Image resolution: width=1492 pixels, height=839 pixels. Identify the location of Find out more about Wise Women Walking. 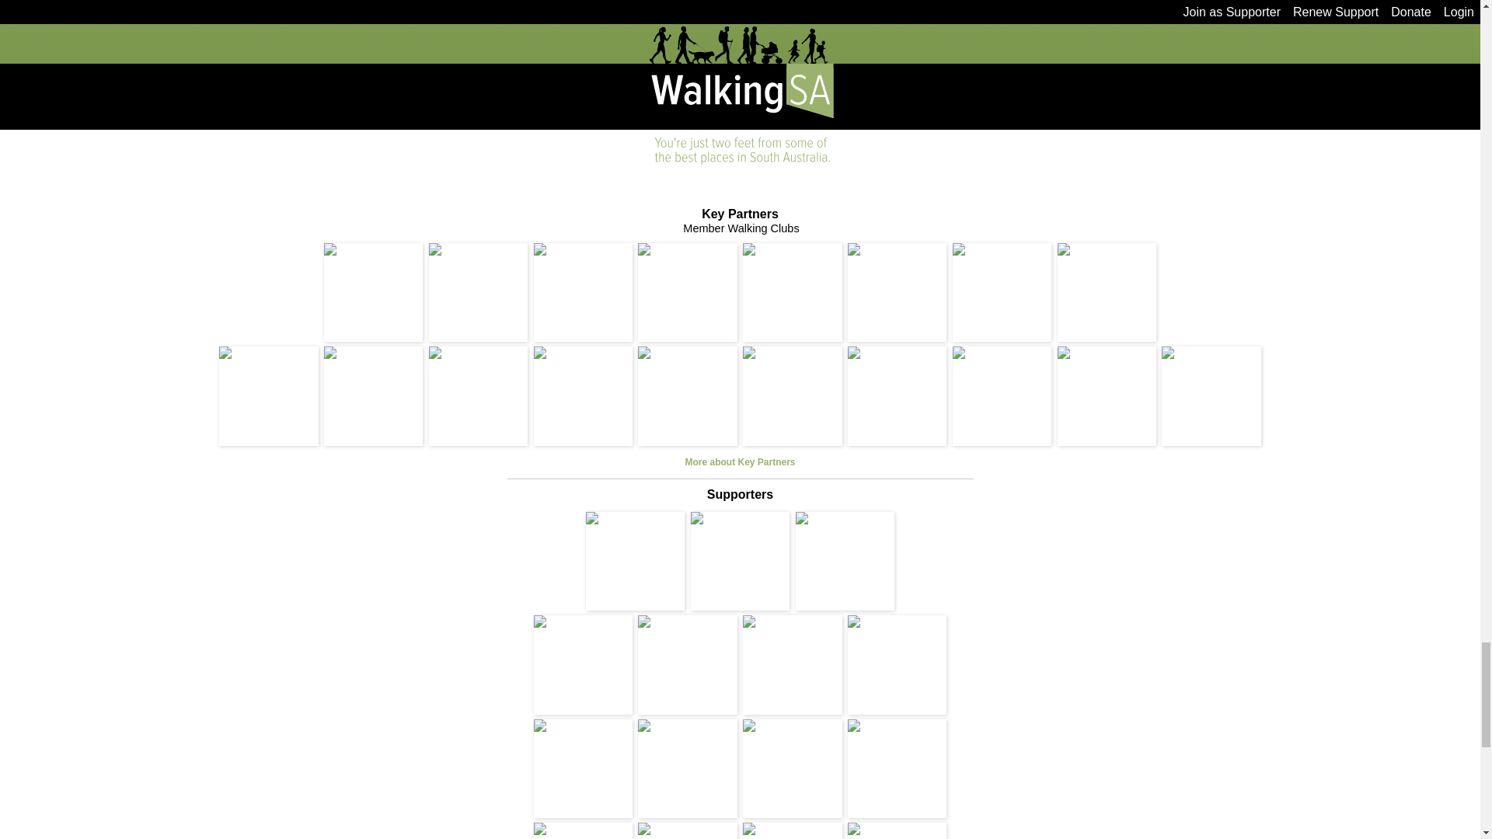
(1107, 292).